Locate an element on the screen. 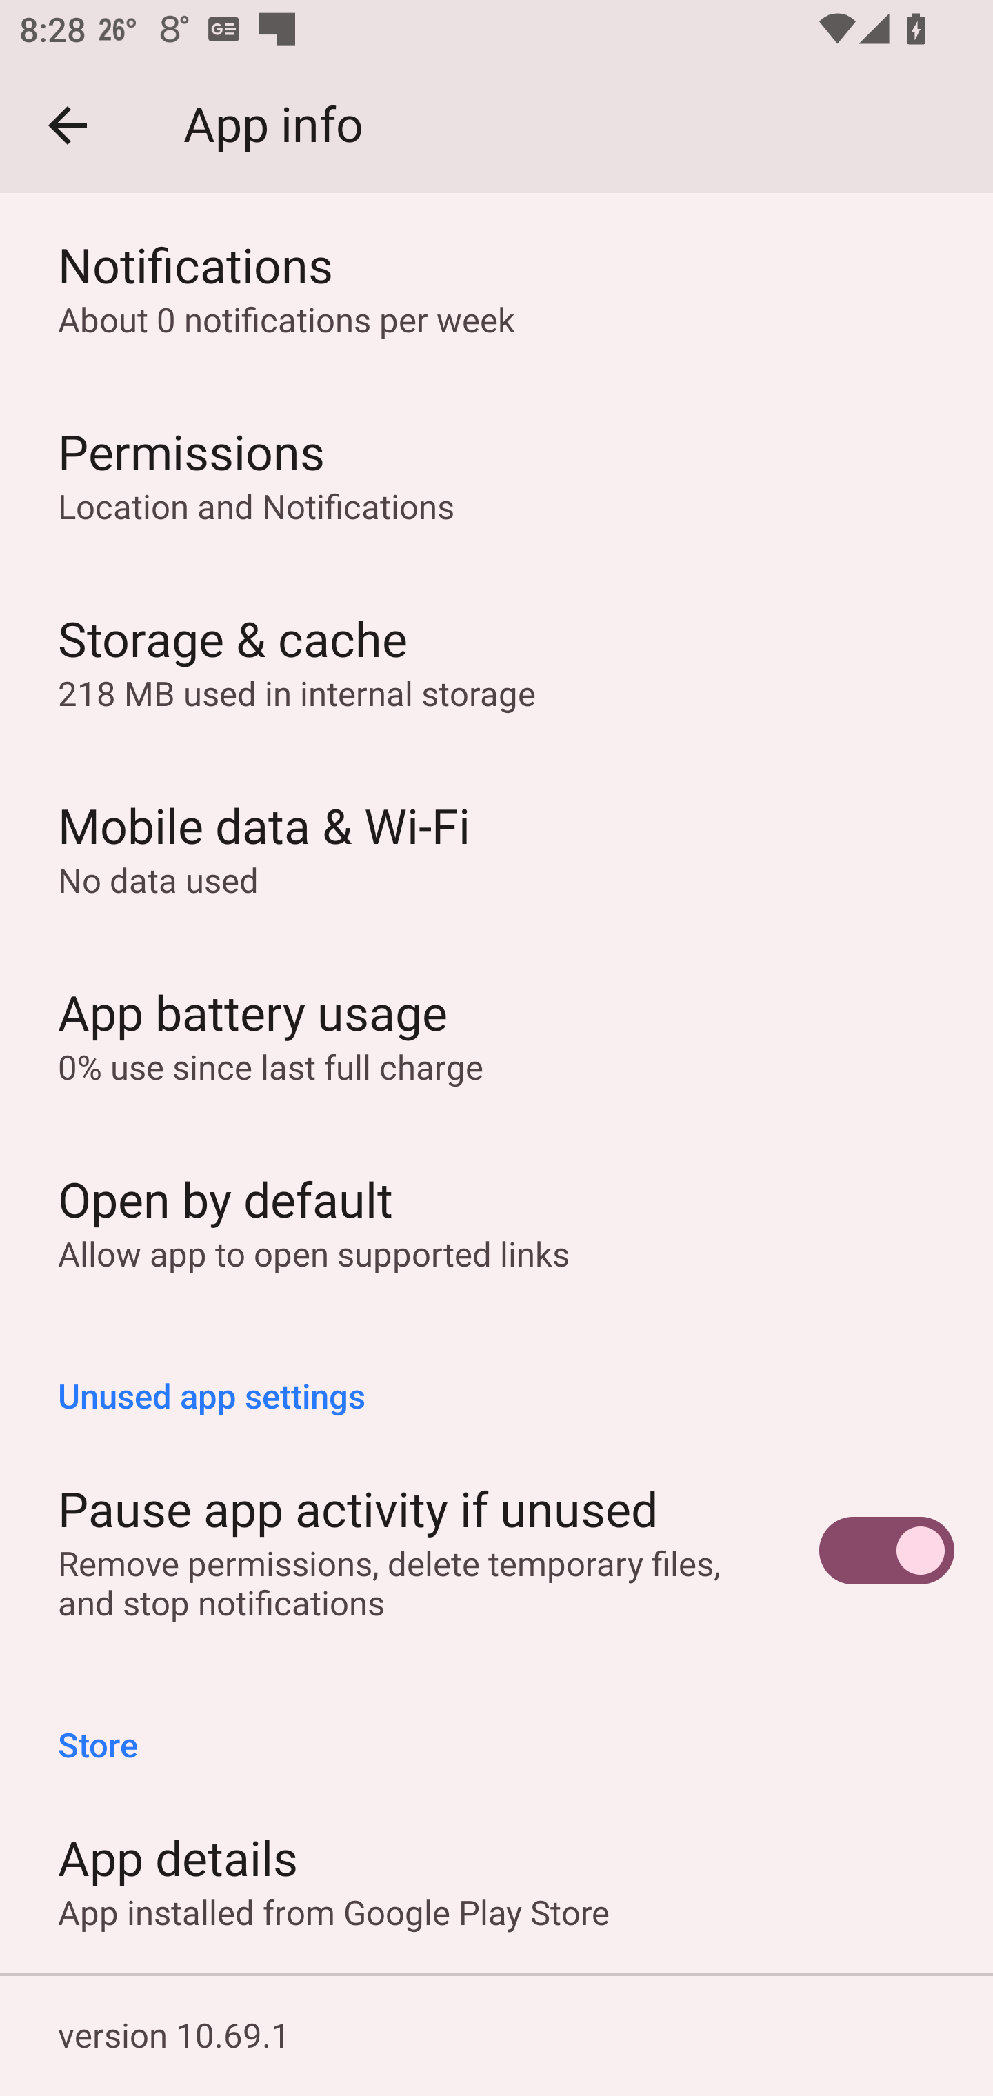  Storage & cache 218 MB used in internal storage is located at coordinates (496, 661).